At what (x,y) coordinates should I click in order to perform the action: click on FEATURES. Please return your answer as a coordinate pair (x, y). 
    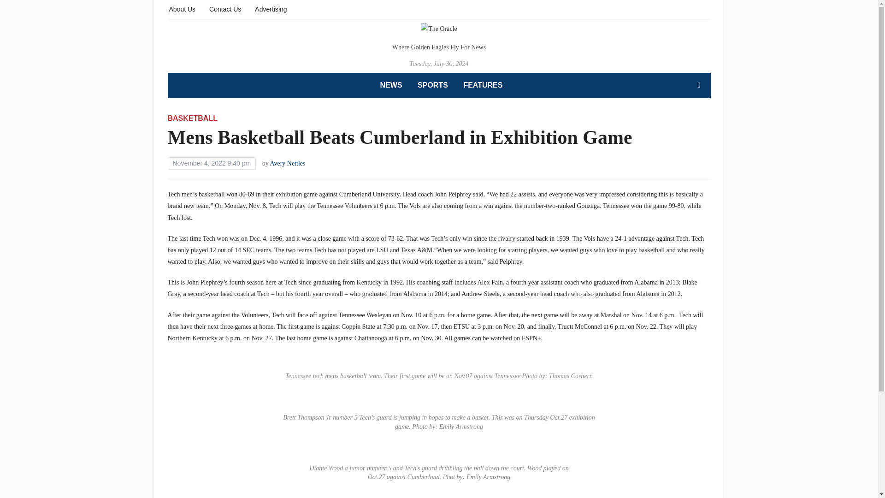
    Looking at the image, I should click on (483, 85).